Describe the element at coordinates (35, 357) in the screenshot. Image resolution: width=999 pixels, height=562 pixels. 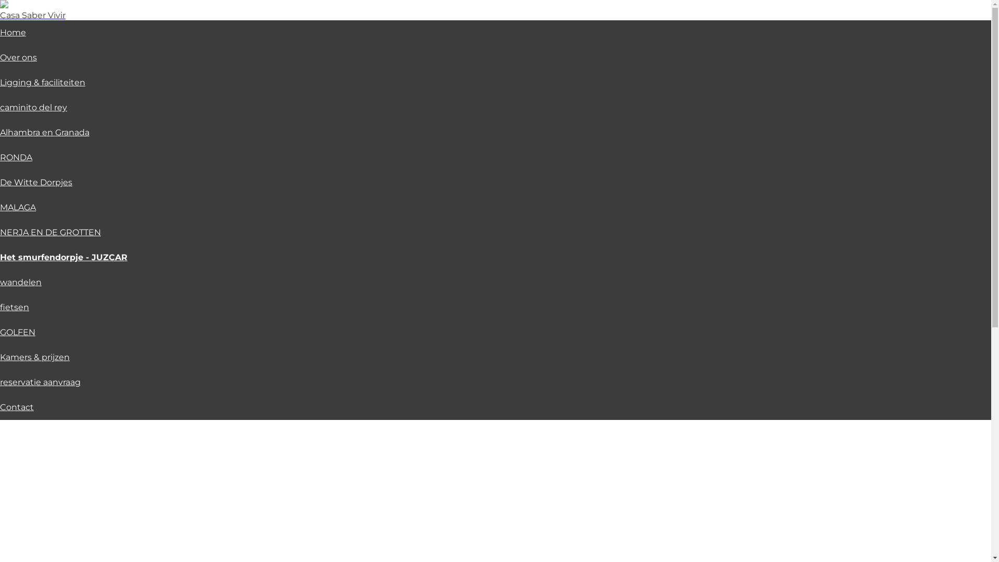
I see `Kamers & prijzen` at that location.